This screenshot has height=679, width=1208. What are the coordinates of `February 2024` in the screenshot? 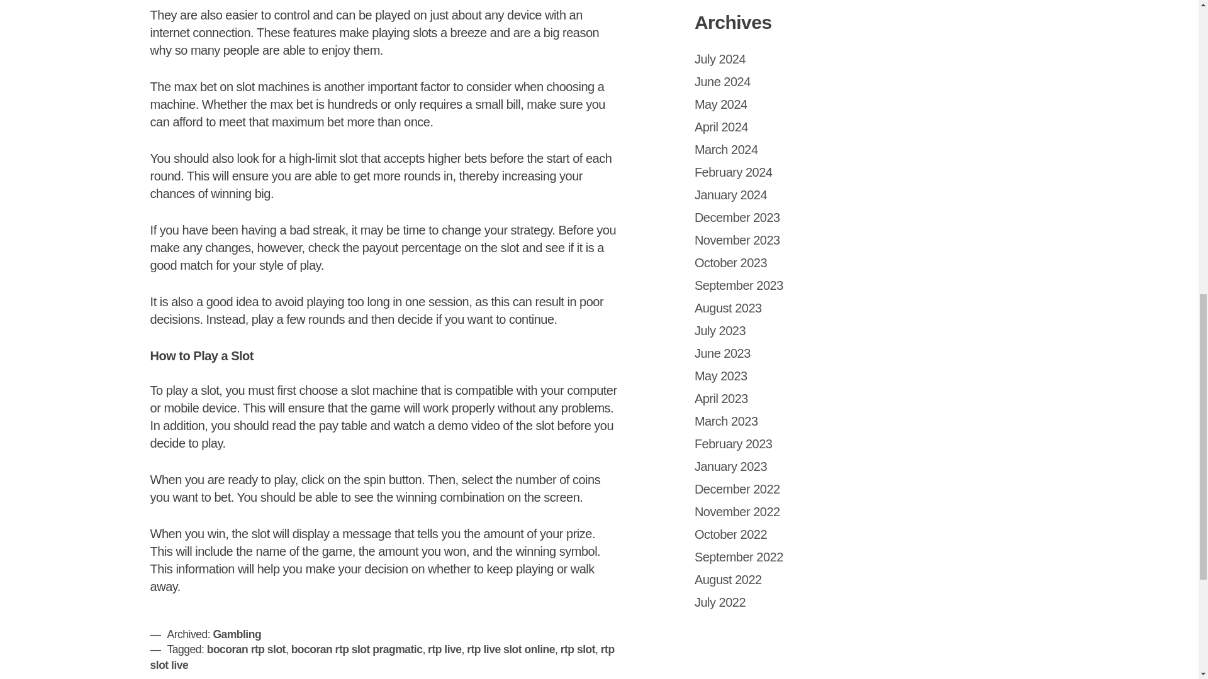 It's located at (734, 172).